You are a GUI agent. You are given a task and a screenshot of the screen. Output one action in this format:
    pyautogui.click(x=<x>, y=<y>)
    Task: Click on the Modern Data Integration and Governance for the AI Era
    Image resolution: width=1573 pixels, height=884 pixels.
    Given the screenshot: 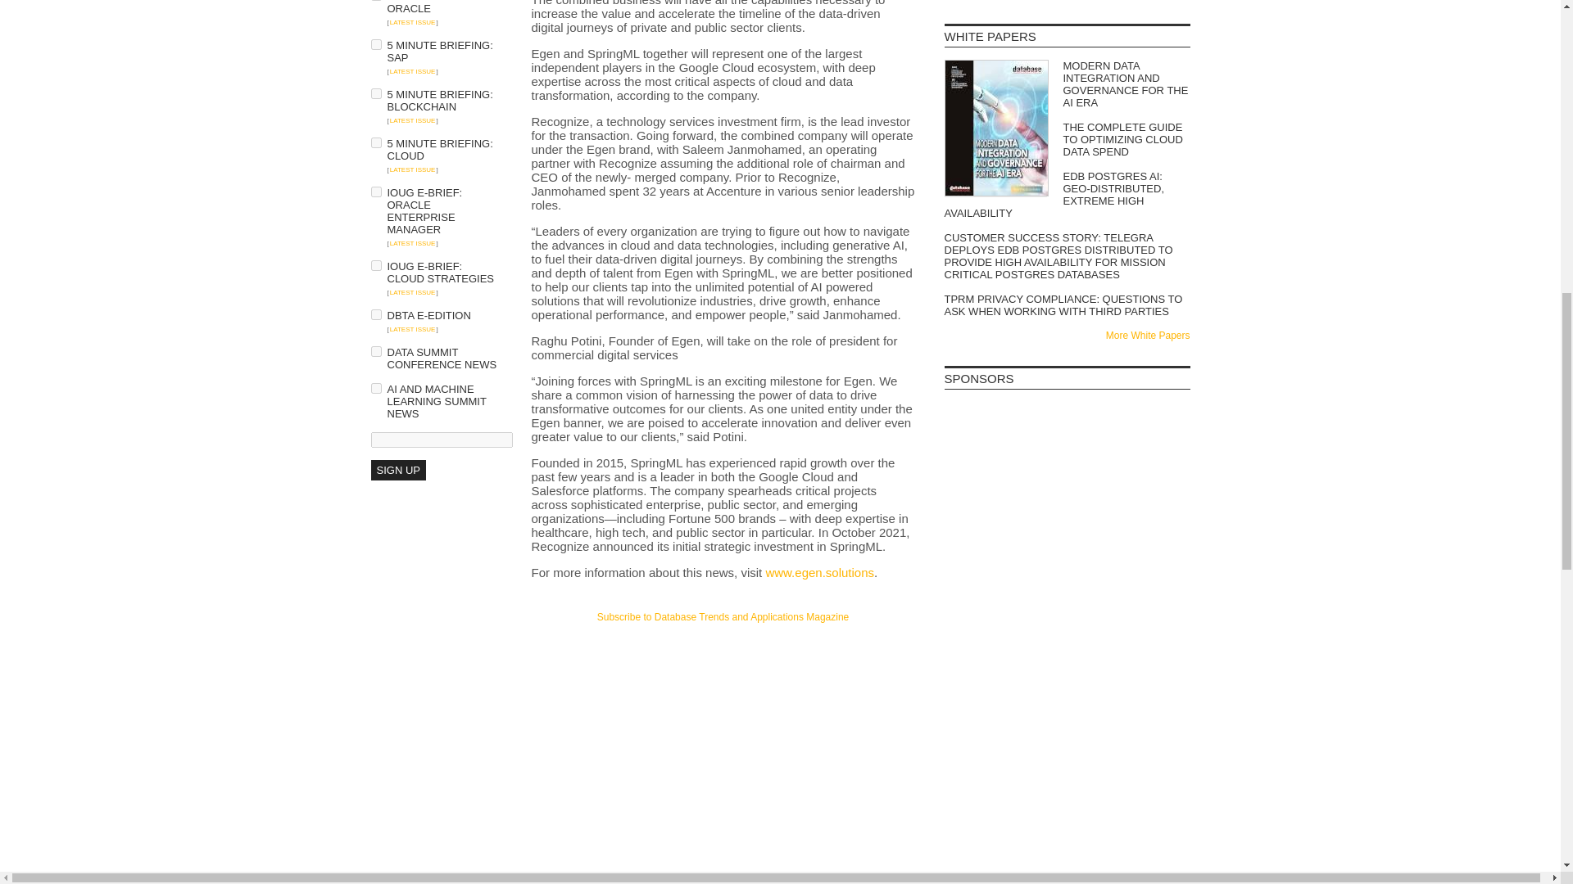 What is the action you would take?
    pyautogui.click(x=1067, y=83)
    